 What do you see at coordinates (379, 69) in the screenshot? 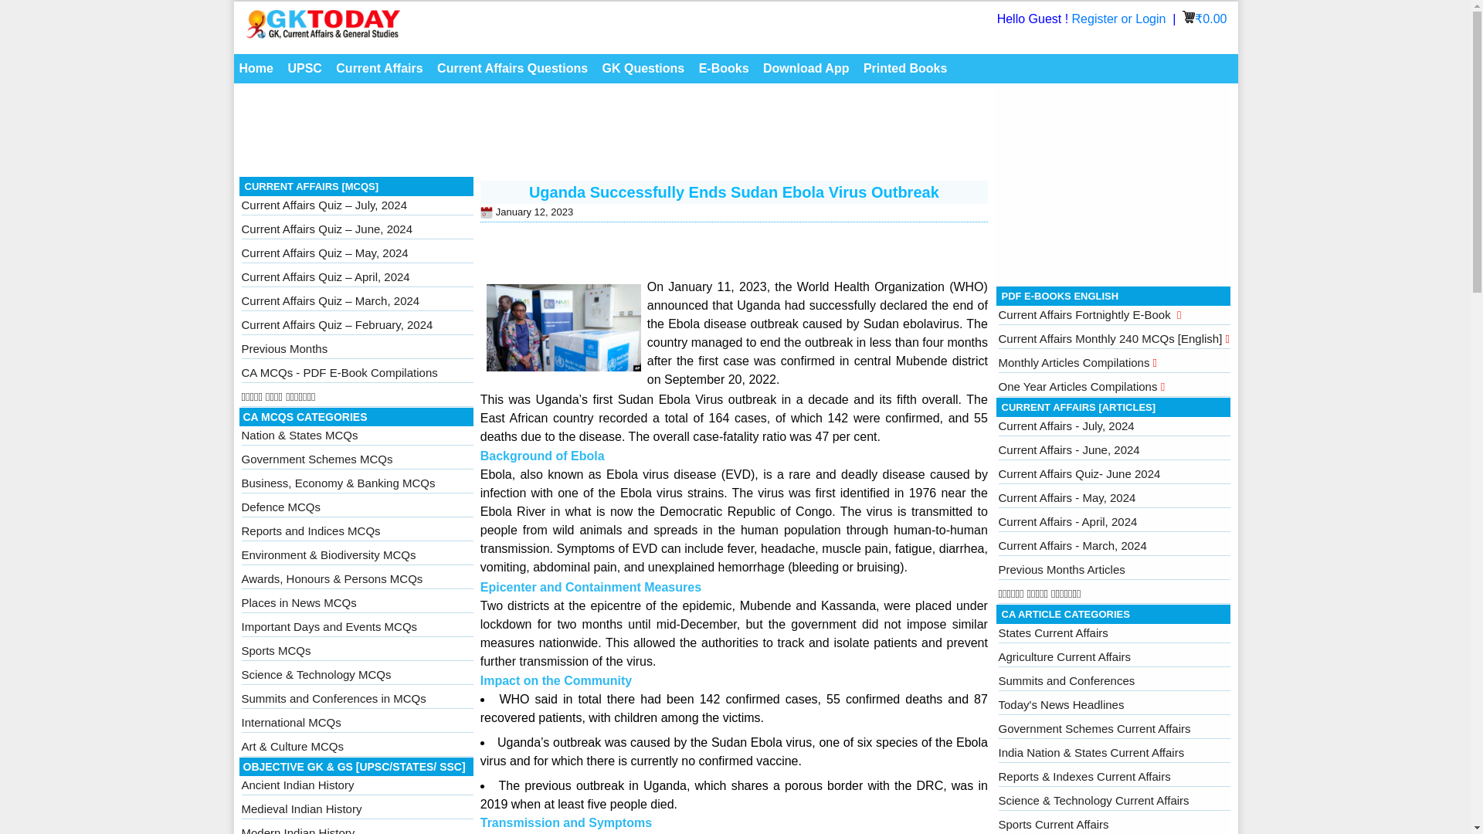
I see `Current Affairs` at bounding box center [379, 69].